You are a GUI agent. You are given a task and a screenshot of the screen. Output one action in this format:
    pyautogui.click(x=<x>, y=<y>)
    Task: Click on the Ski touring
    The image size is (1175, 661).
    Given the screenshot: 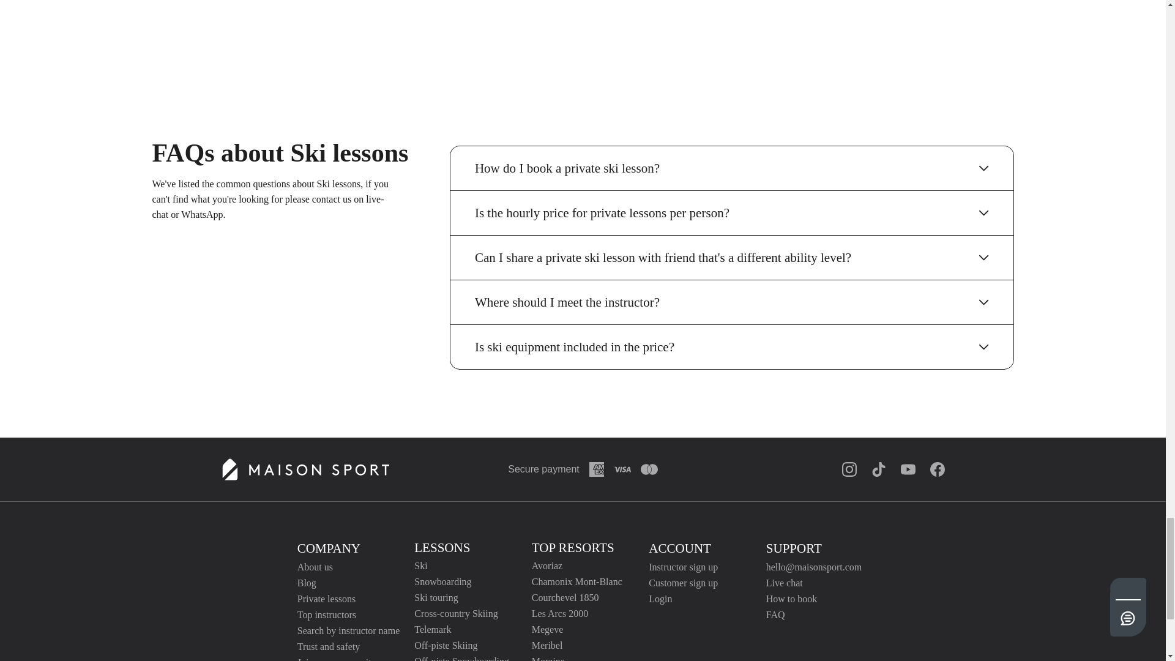 What is the action you would take?
    pyautogui.click(x=461, y=597)
    